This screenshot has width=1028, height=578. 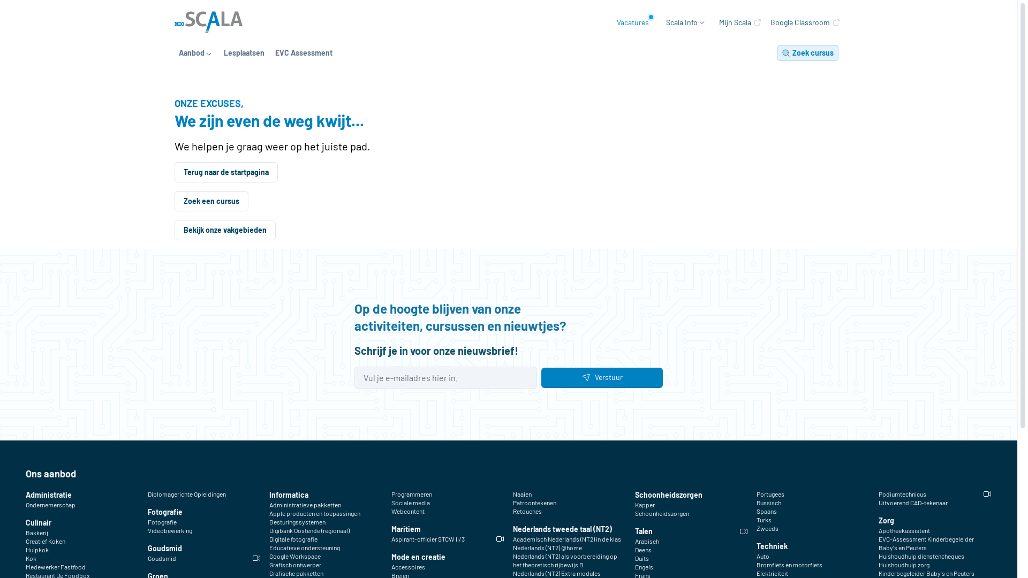 I want to click on Videobewerking, so click(x=170, y=530).